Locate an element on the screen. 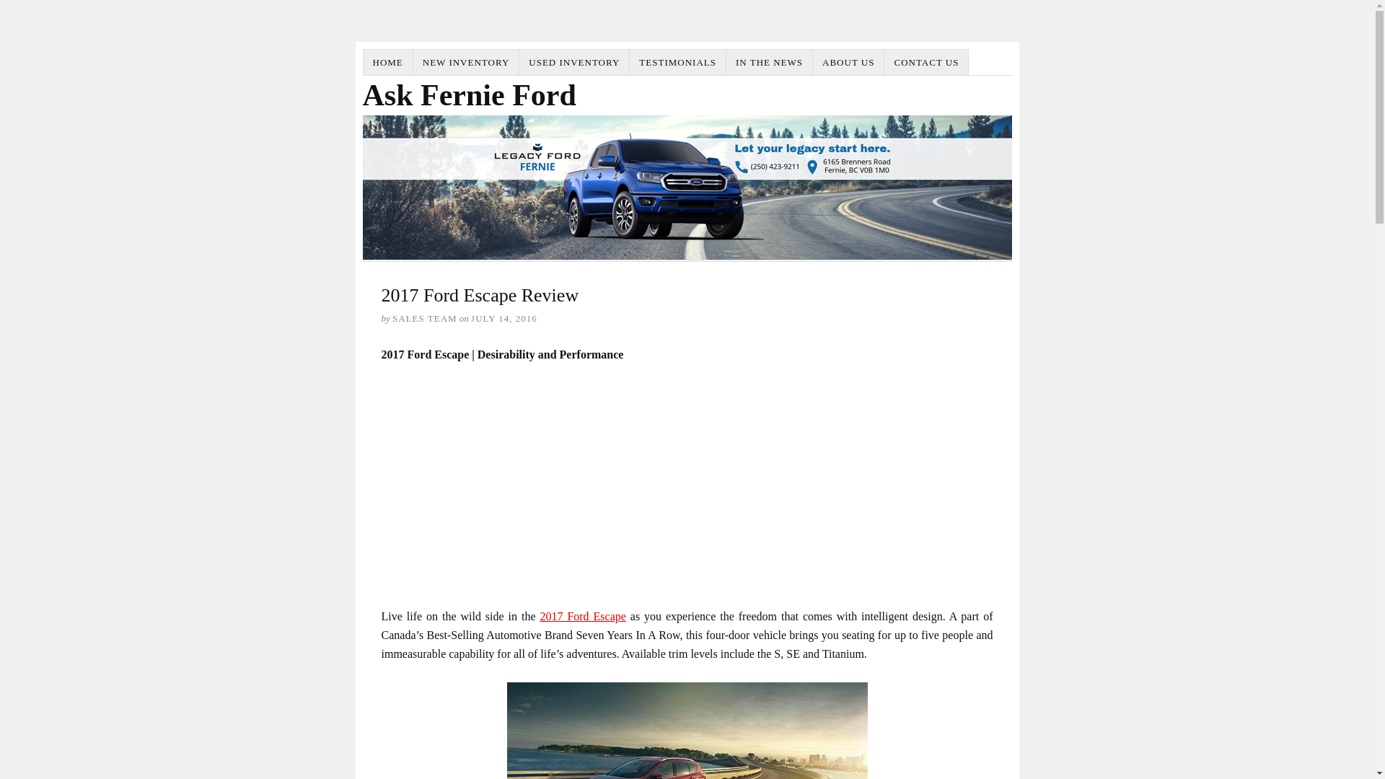  2016-07-14 is located at coordinates (504, 319).